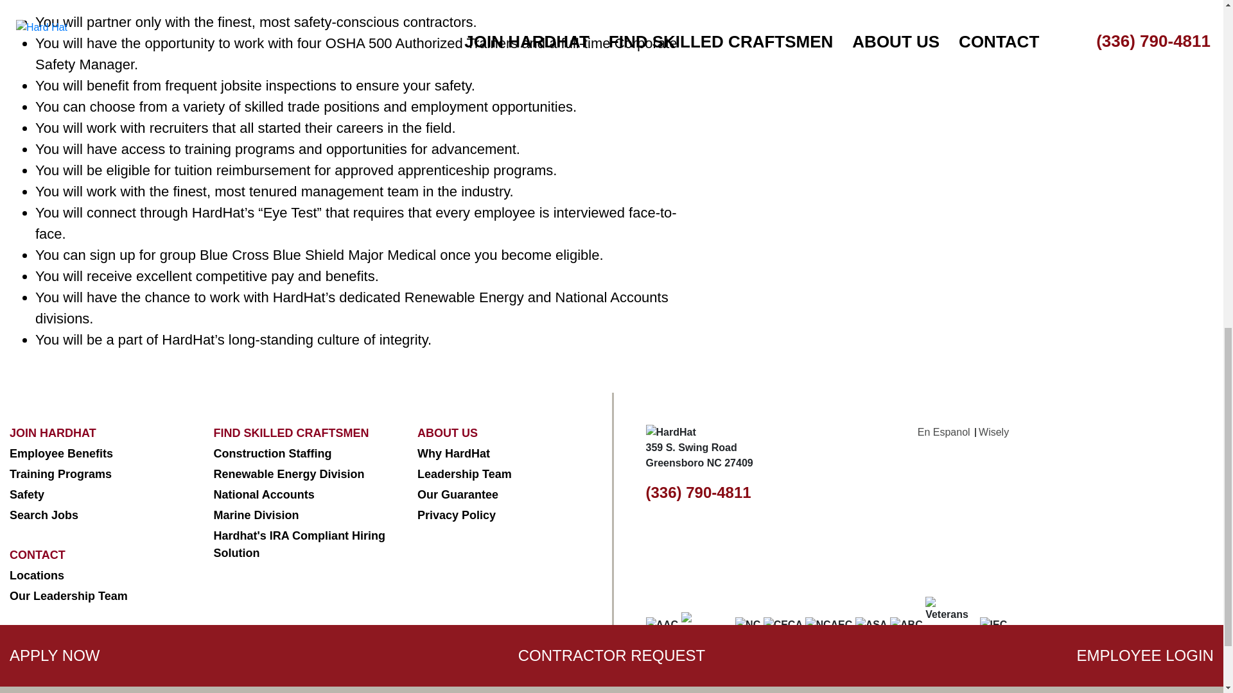  I want to click on NCAEC, so click(828, 625).